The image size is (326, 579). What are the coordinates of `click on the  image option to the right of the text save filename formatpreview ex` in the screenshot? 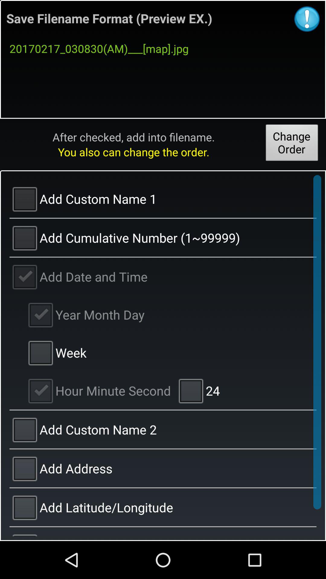 It's located at (307, 19).